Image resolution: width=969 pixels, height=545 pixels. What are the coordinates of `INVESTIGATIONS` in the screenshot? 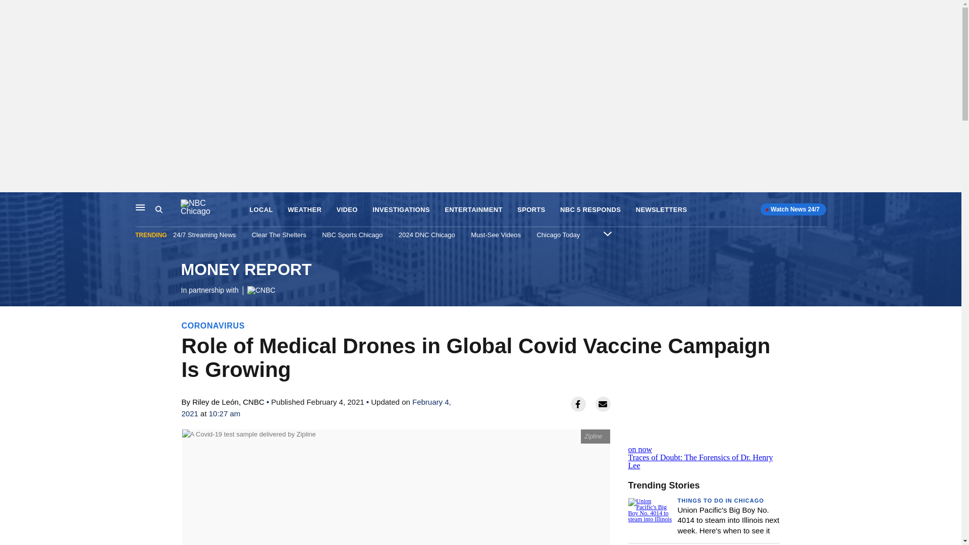 It's located at (661, 210).